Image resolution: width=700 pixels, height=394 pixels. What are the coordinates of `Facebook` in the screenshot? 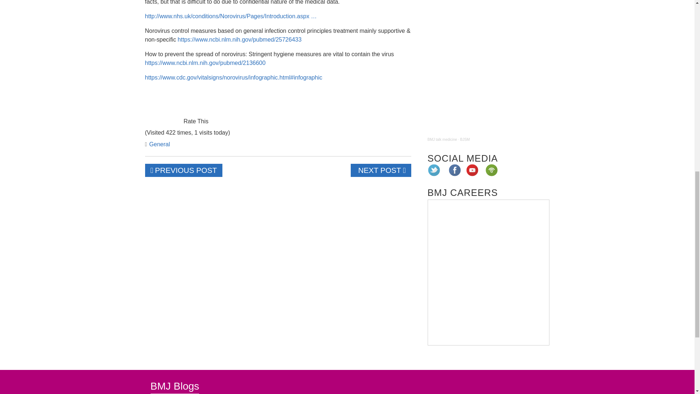 It's located at (455, 170).